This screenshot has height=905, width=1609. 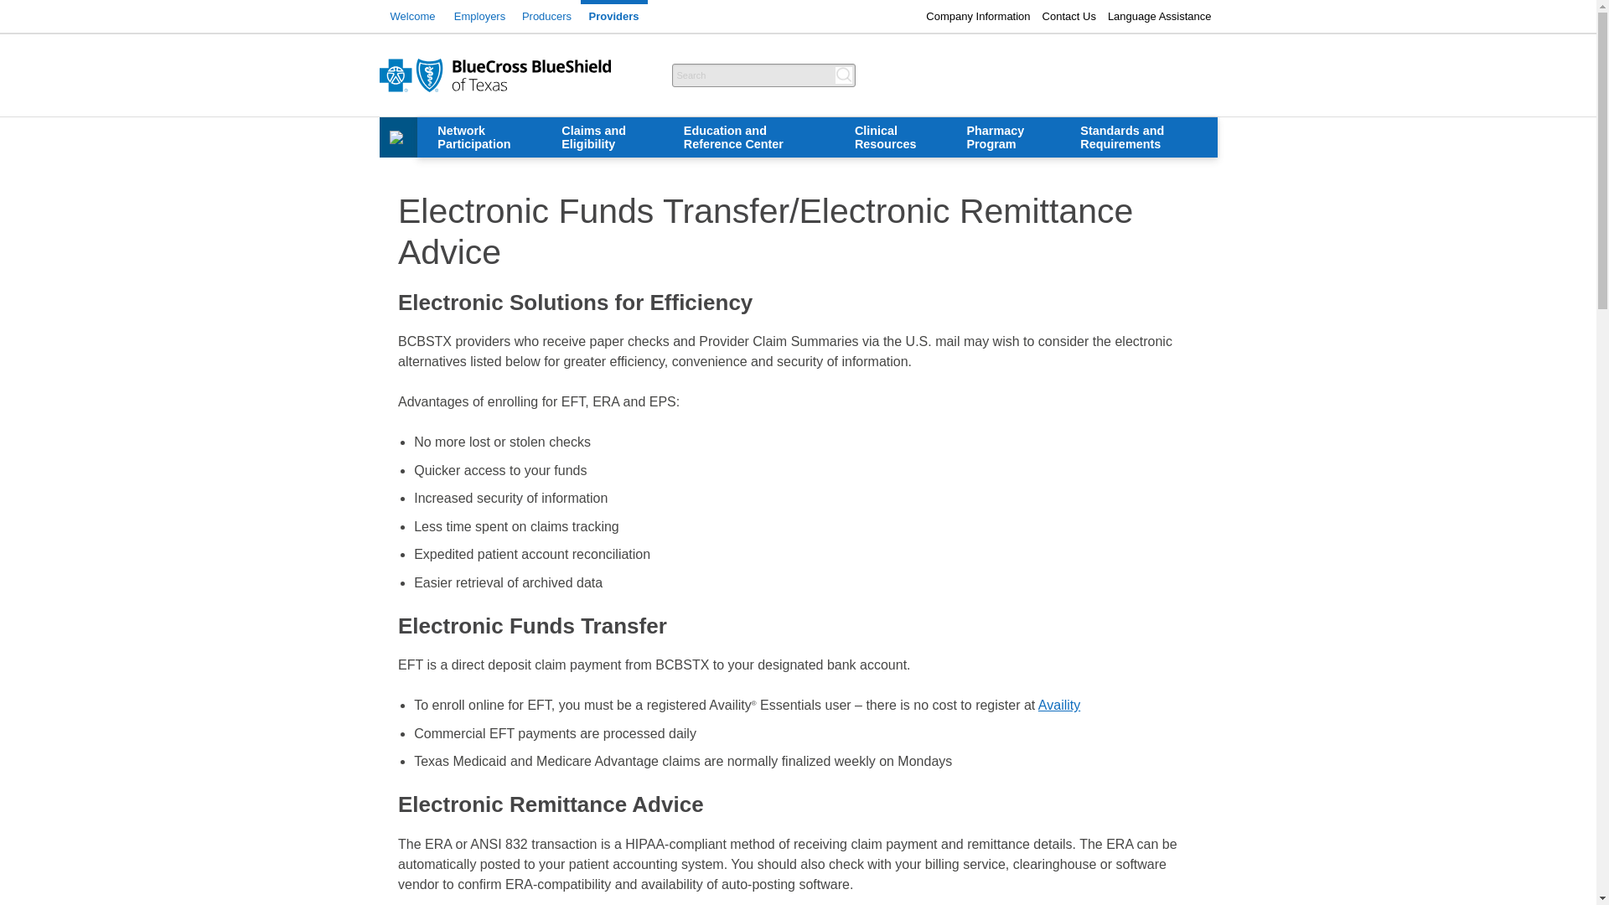 I want to click on Contact Us, so click(x=1069, y=16).